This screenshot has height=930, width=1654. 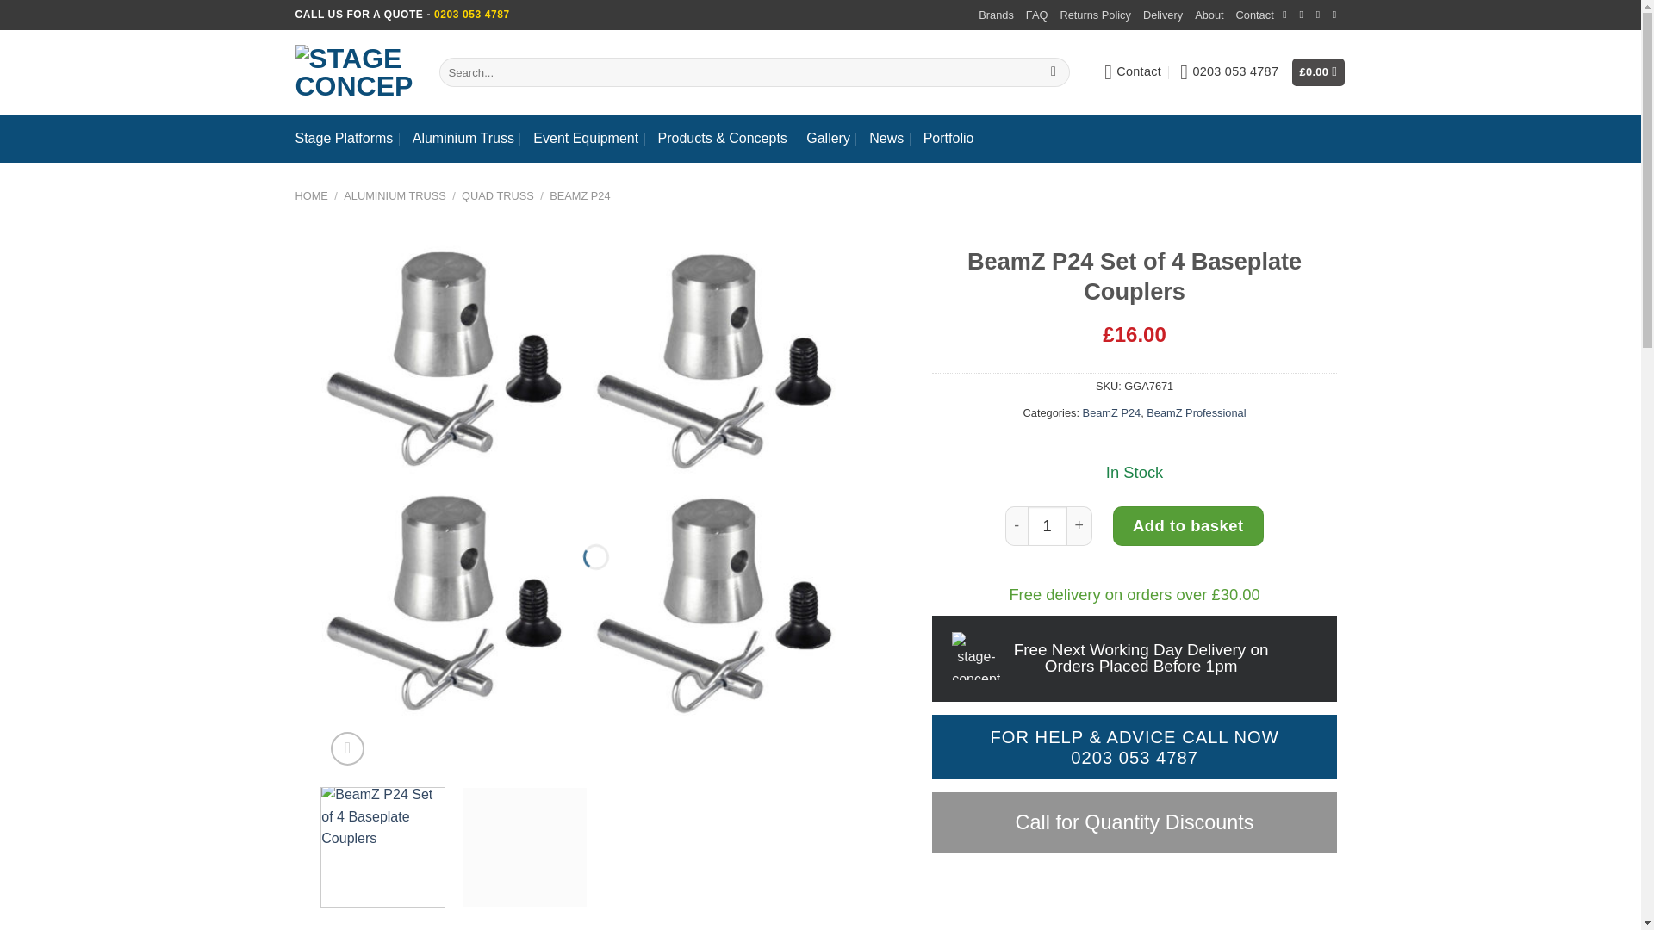 What do you see at coordinates (1321, 14) in the screenshot?
I see `Call us` at bounding box center [1321, 14].